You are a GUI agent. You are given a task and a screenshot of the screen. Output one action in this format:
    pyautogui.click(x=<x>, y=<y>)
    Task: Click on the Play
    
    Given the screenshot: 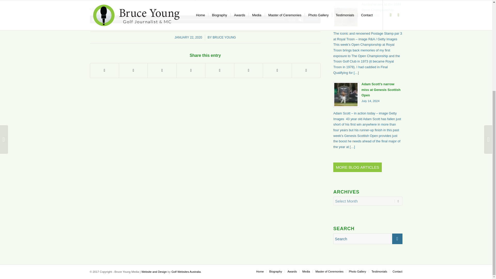 What is the action you would take?
    pyautogui.click(x=94, y=20)
    